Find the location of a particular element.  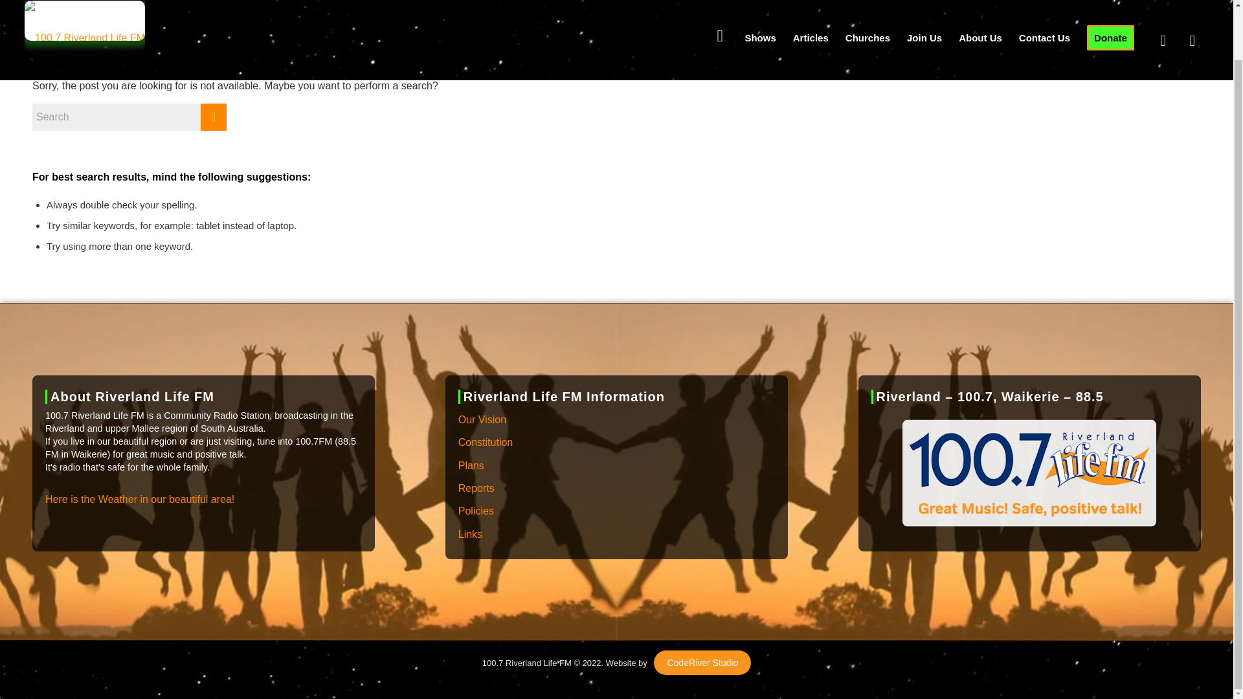

Join Us is located at coordinates (924, 10).